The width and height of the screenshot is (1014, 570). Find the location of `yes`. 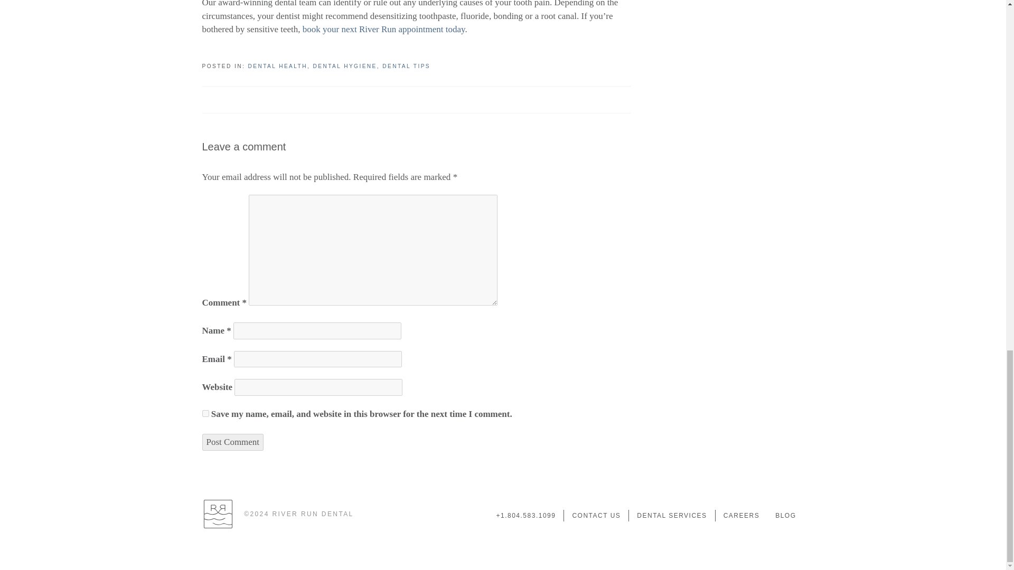

yes is located at coordinates (205, 413).